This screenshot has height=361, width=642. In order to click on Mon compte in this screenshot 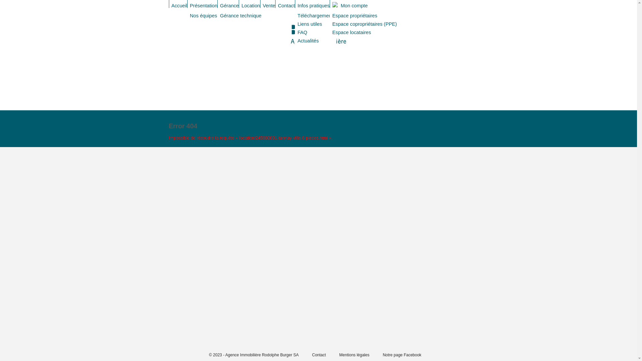, I will do `click(350, 6)`.